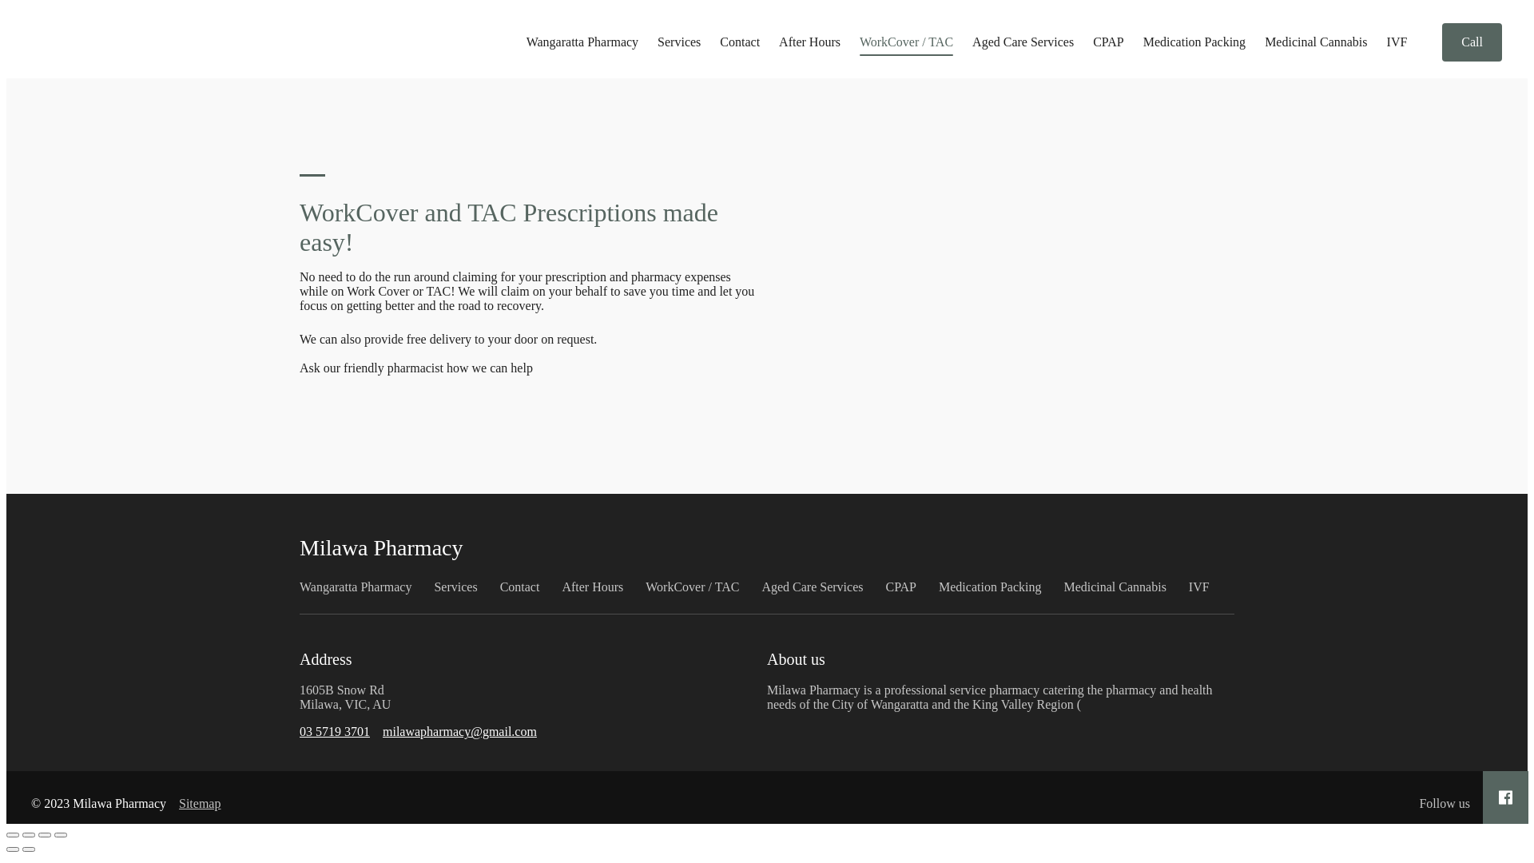 The image size is (1534, 863). Describe the element at coordinates (1109, 42) in the screenshot. I see `CPAP` at that location.